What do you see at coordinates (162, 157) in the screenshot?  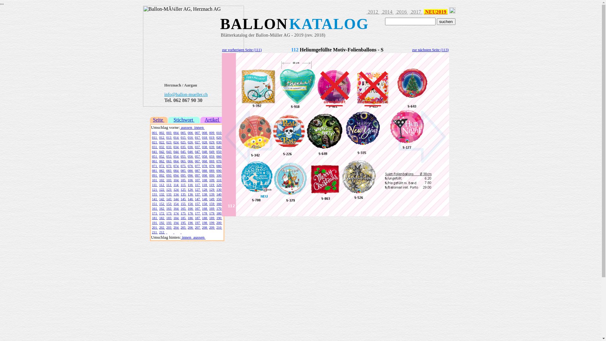 I see `052 ` at bounding box center [162, 157].